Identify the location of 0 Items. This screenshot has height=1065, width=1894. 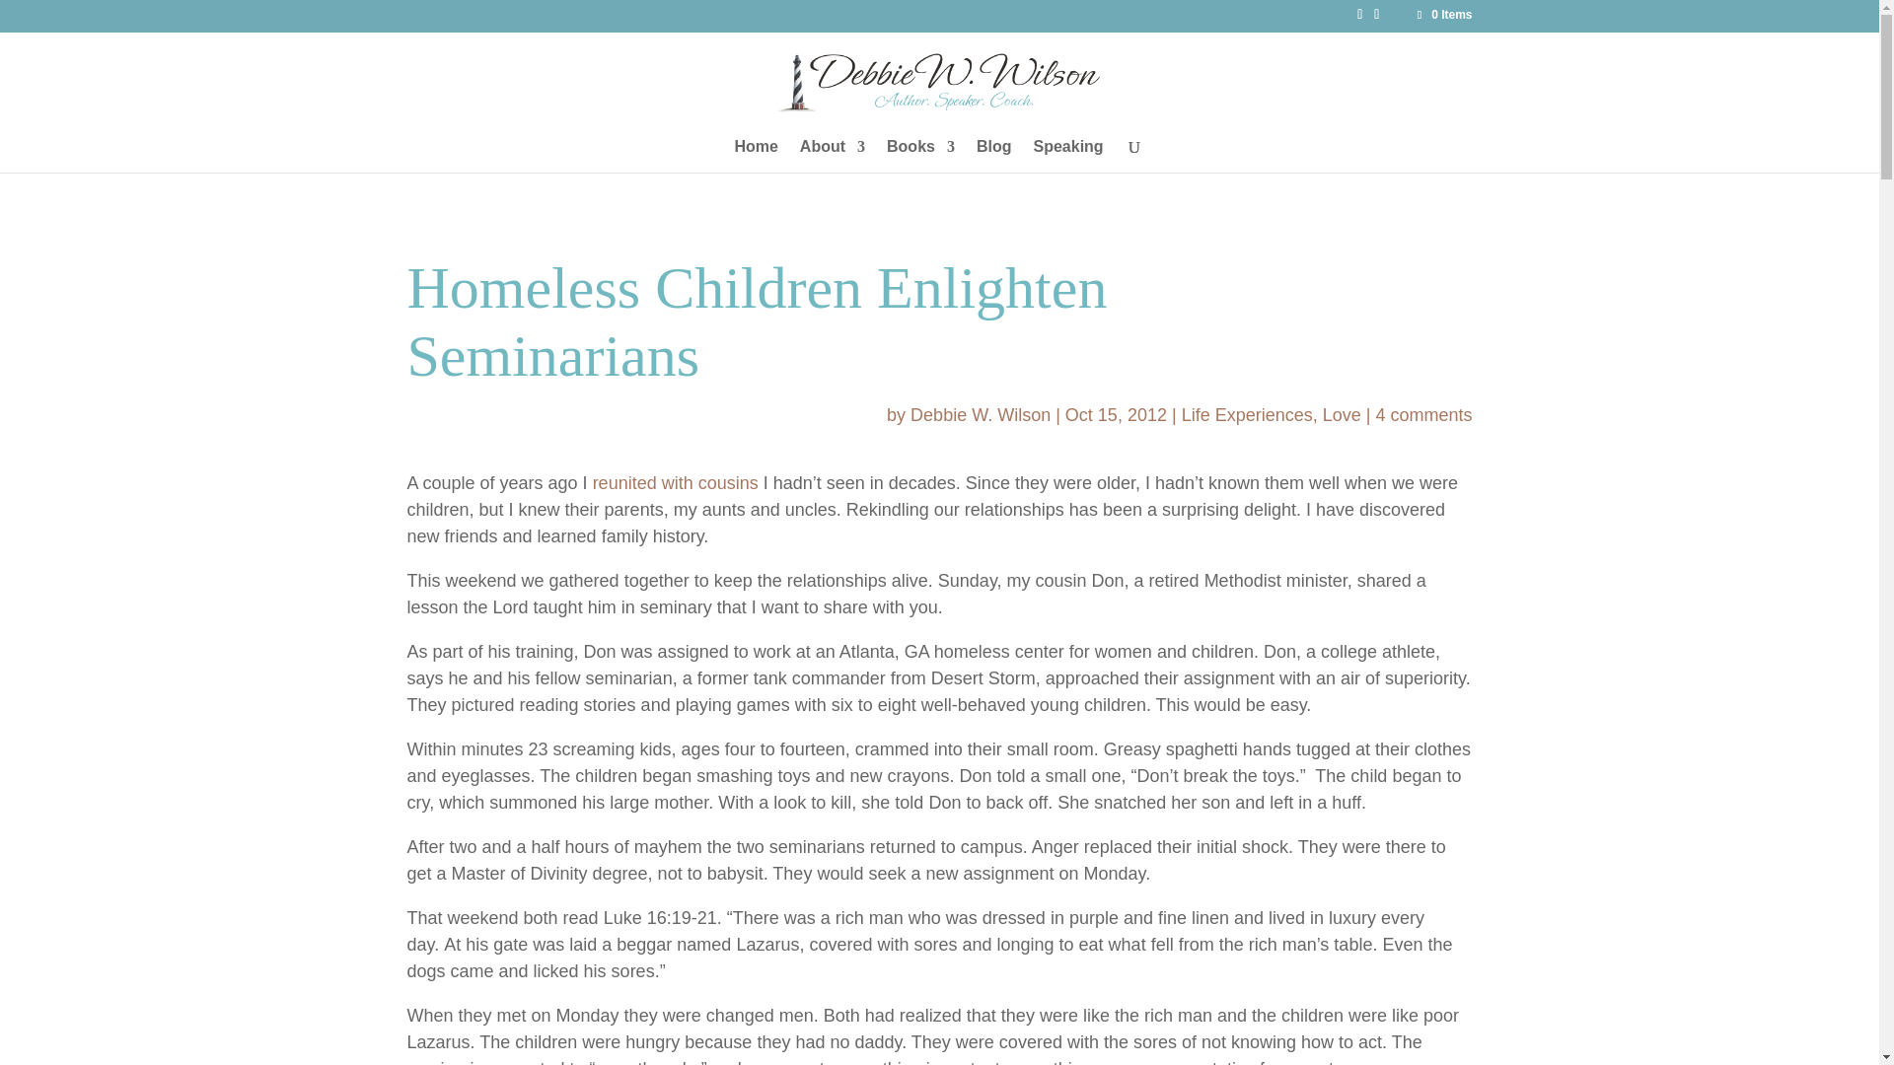
(1442, 14).